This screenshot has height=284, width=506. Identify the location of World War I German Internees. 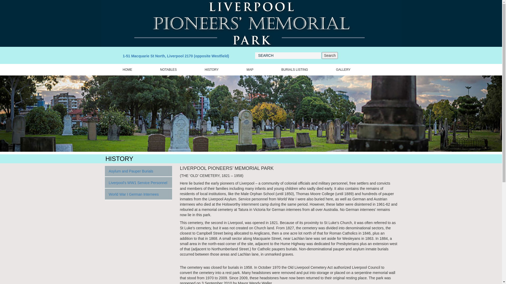
(139, 194).